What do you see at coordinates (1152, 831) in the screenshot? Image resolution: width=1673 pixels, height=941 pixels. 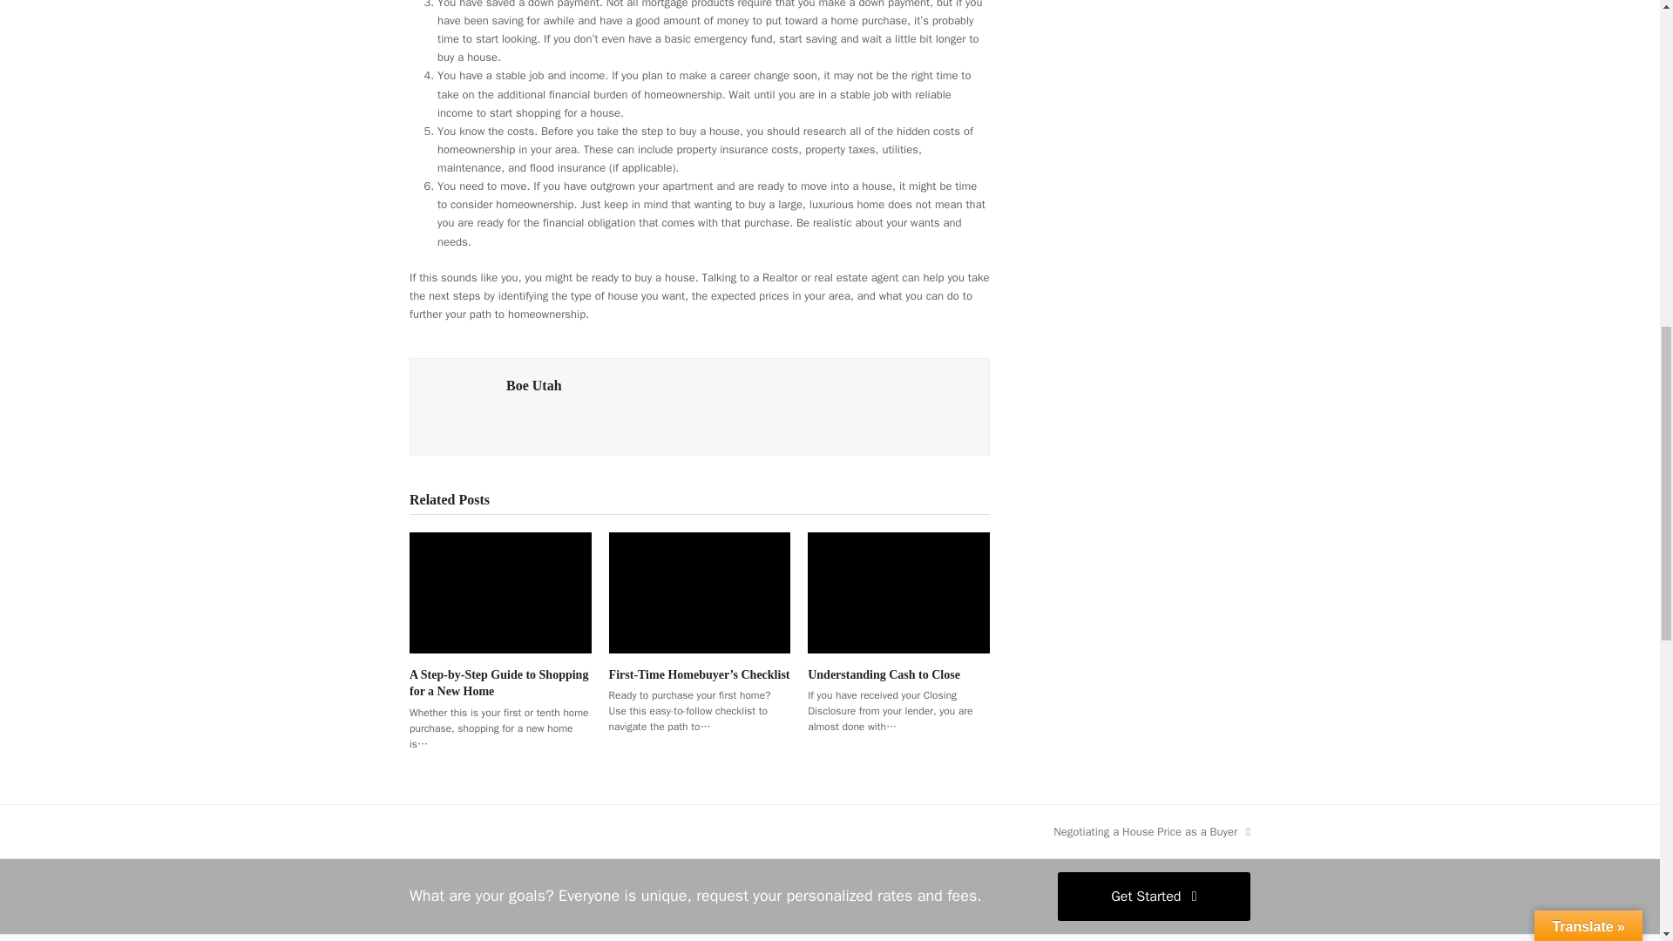 I see `Boe Utah` at bounding box center [1152, 831].